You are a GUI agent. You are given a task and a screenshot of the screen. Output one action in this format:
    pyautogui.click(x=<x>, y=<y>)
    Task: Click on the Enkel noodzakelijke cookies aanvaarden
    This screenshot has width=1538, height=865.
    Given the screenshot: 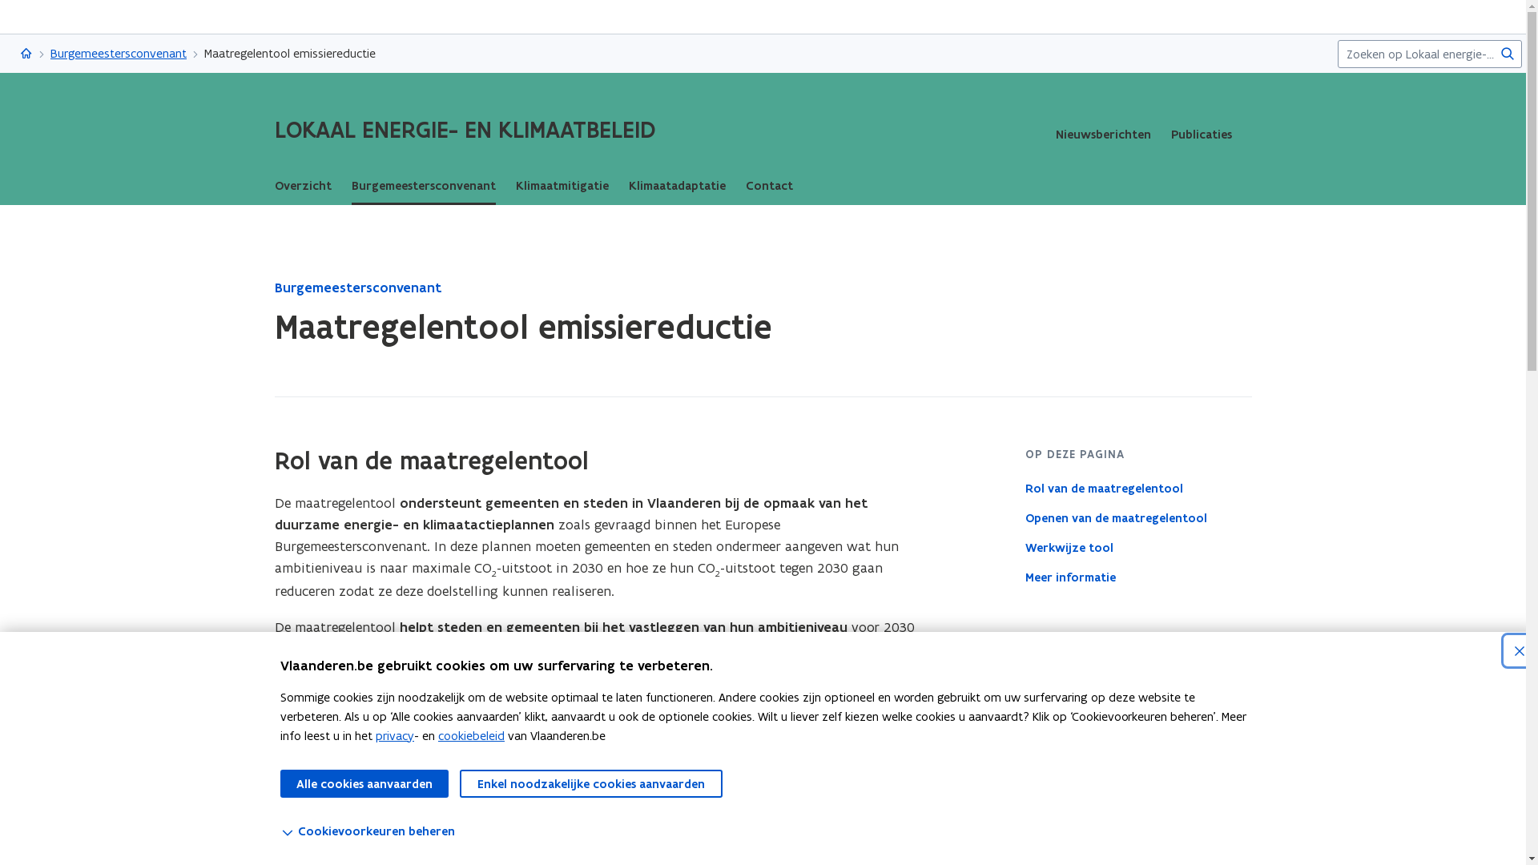 What is the action you would take?
    pyautogui.click(x=591, y=783)
    